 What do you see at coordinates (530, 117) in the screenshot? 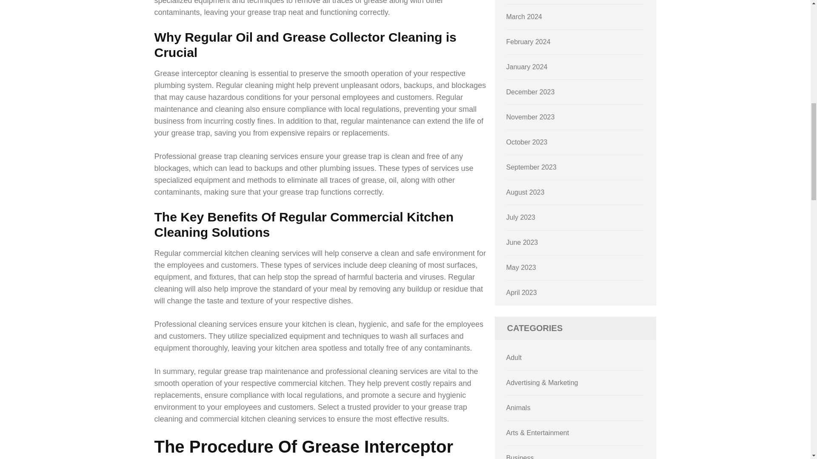
I see `November 2023` at bounding box center [530, 117].